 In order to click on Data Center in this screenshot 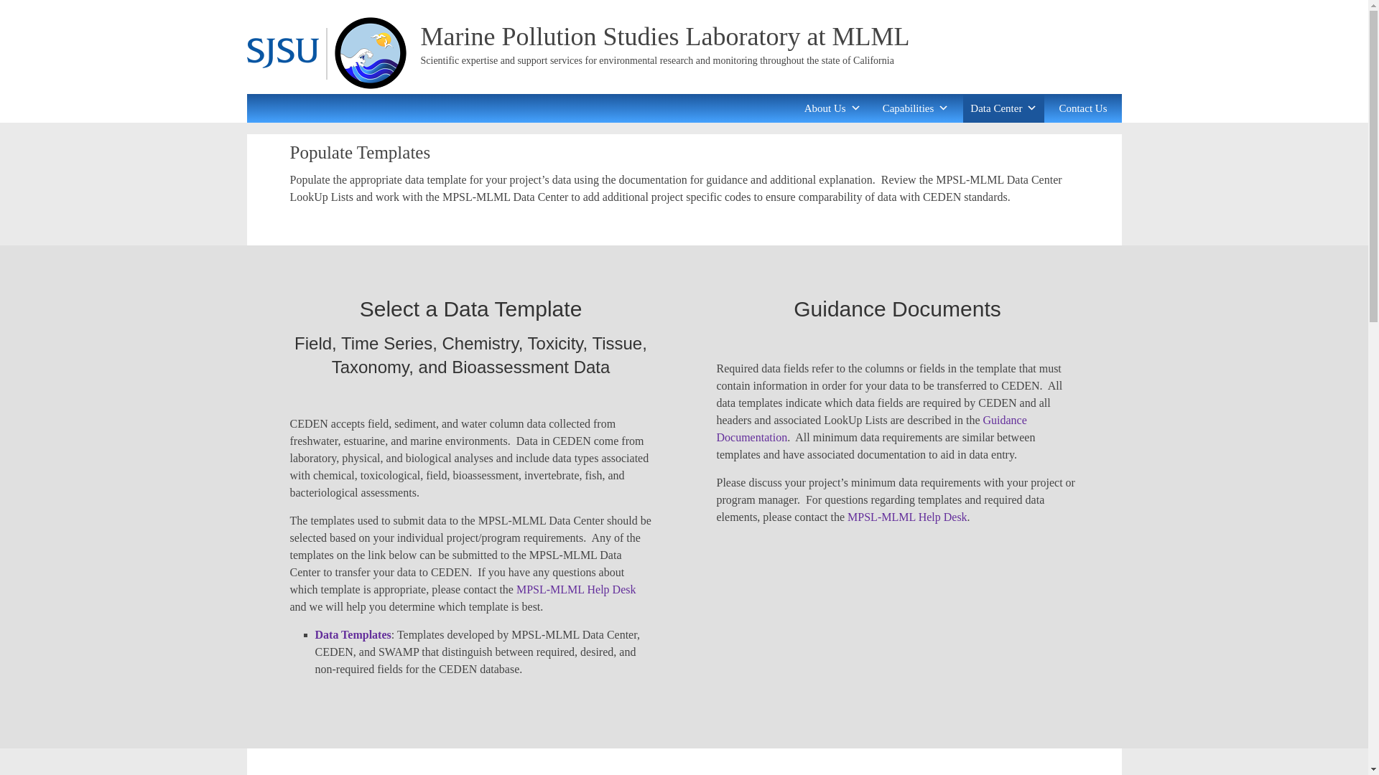, I will do `click(1003, 108)`.